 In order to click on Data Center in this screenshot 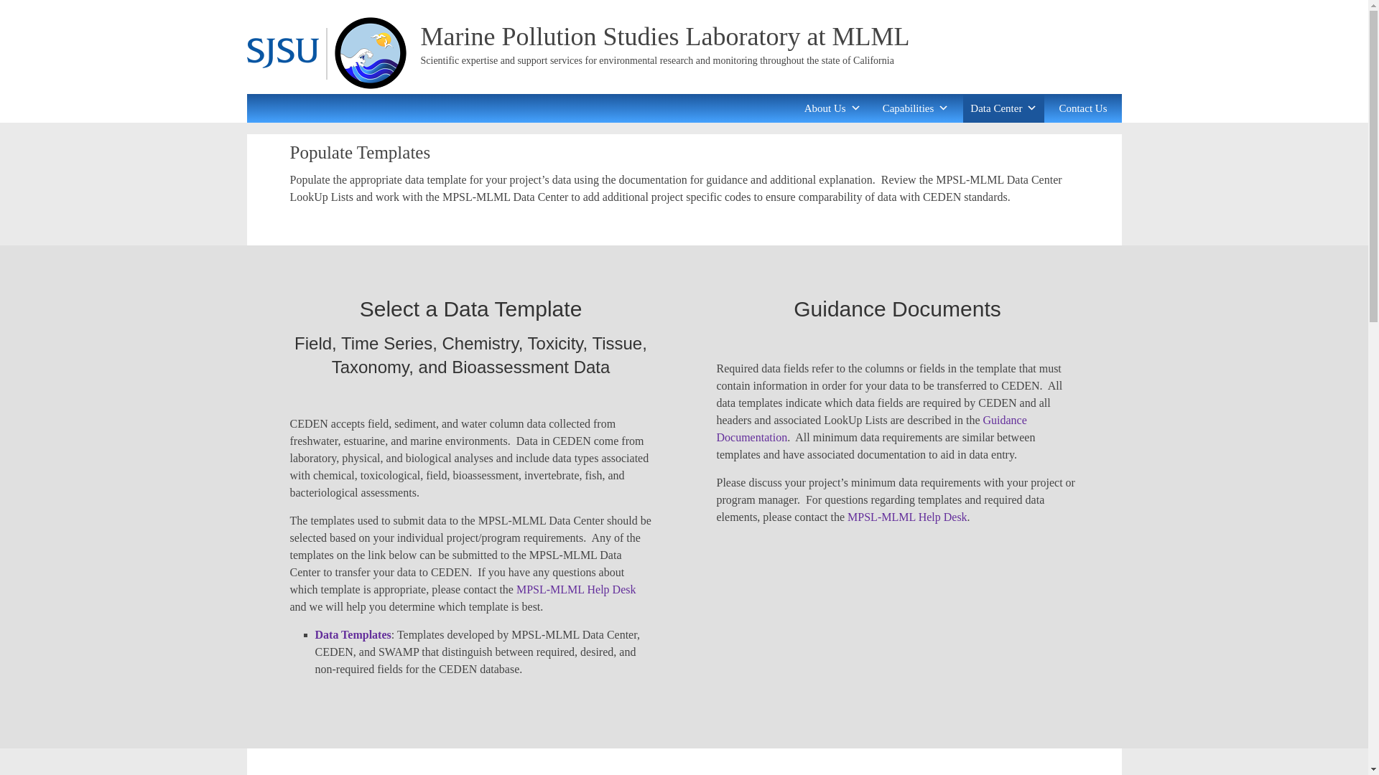, I will do `click(1003, 108)`.